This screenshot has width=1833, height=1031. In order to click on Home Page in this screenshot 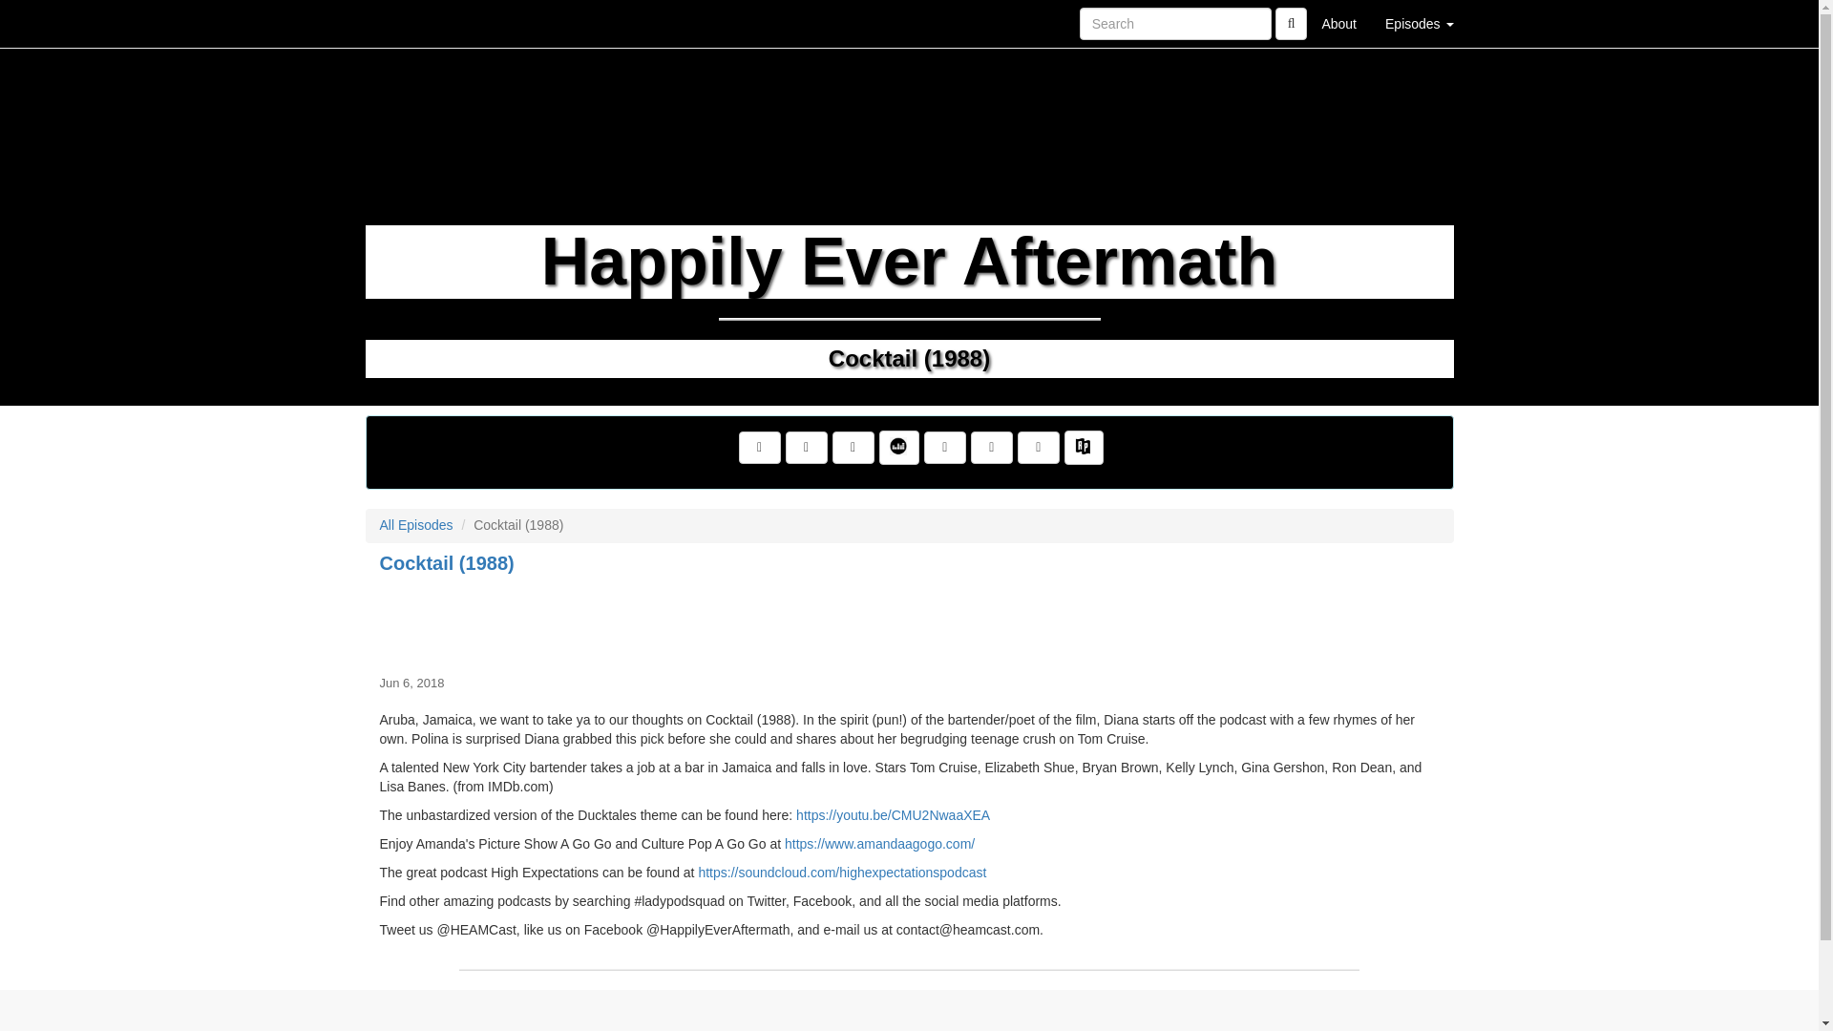, I will do `click(404, 23)`.